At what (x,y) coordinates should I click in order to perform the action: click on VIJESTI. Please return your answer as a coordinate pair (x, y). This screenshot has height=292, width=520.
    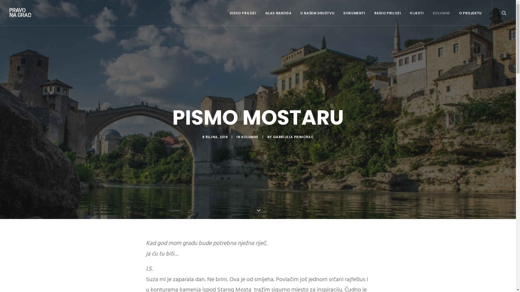
    Looking at the image, I should click on (417, 13).